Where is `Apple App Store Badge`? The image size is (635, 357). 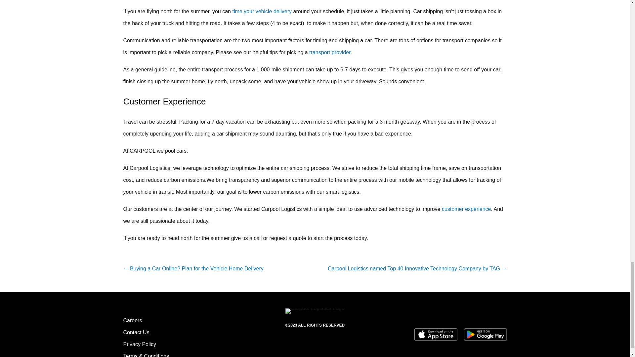
Apple App Store Badge is located at coordinates (436, 335).